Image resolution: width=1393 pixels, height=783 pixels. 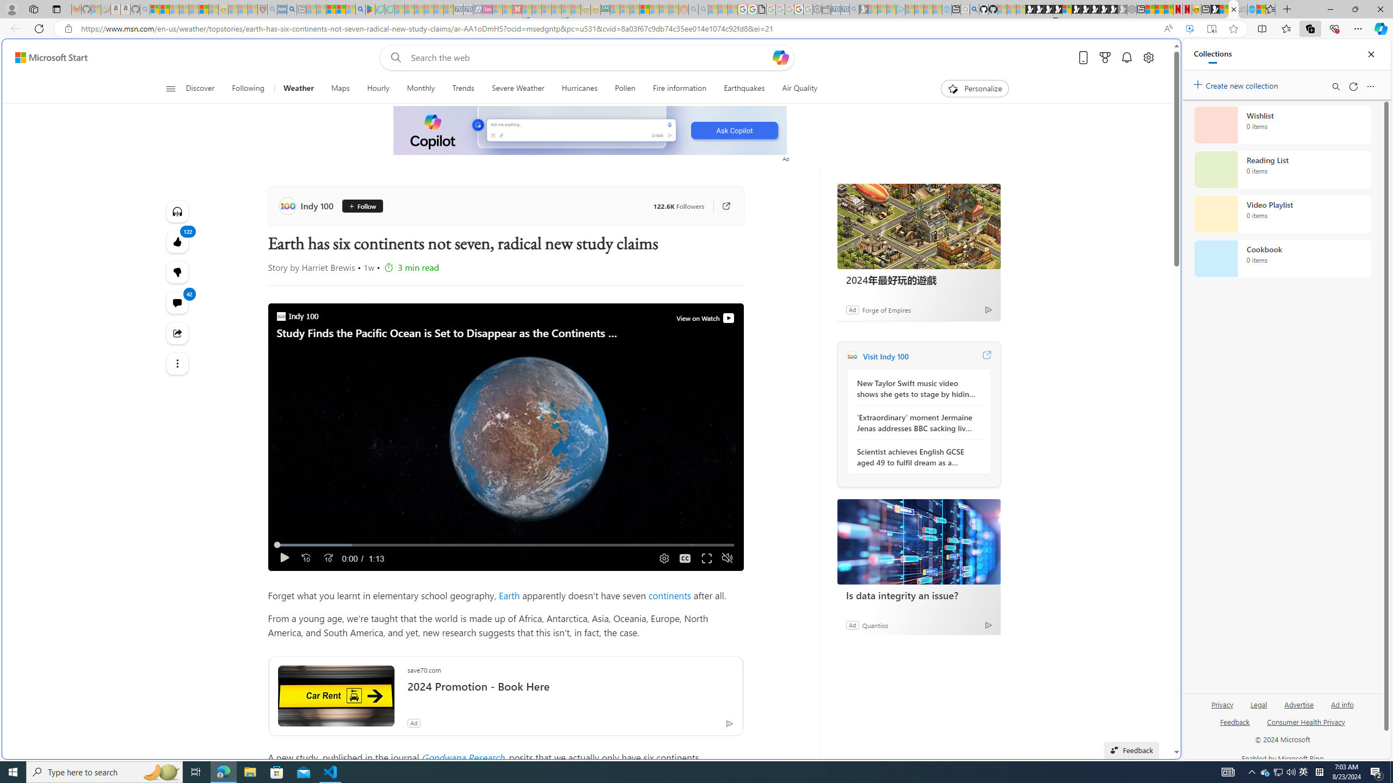 I want to click on Play Cave FRVR in your browser | Games from Microsoft Start, so click(x=1048, y=9).